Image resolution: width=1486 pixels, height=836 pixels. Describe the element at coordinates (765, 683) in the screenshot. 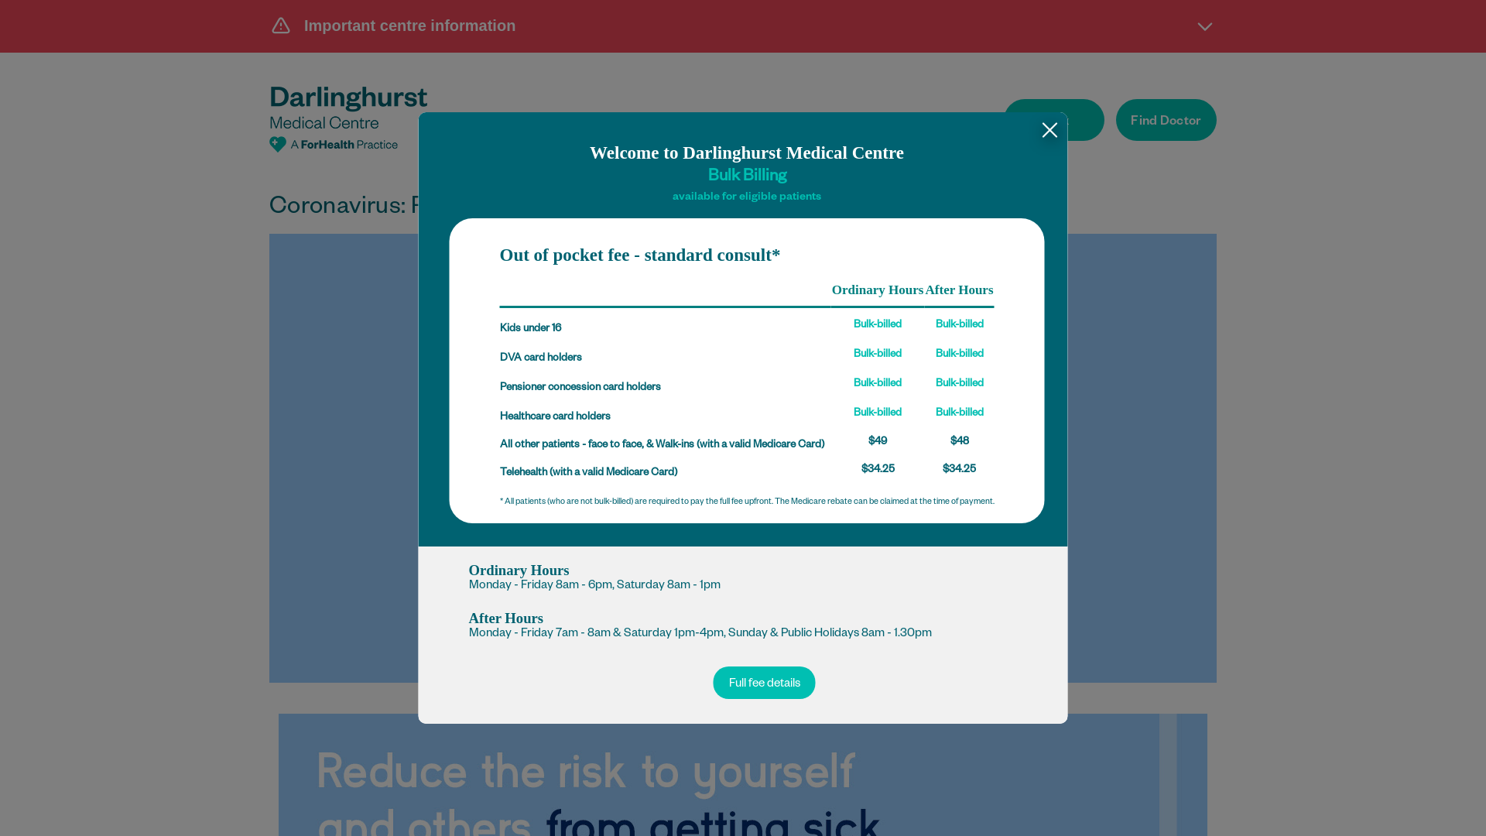

I see `Full fee details` at that location.